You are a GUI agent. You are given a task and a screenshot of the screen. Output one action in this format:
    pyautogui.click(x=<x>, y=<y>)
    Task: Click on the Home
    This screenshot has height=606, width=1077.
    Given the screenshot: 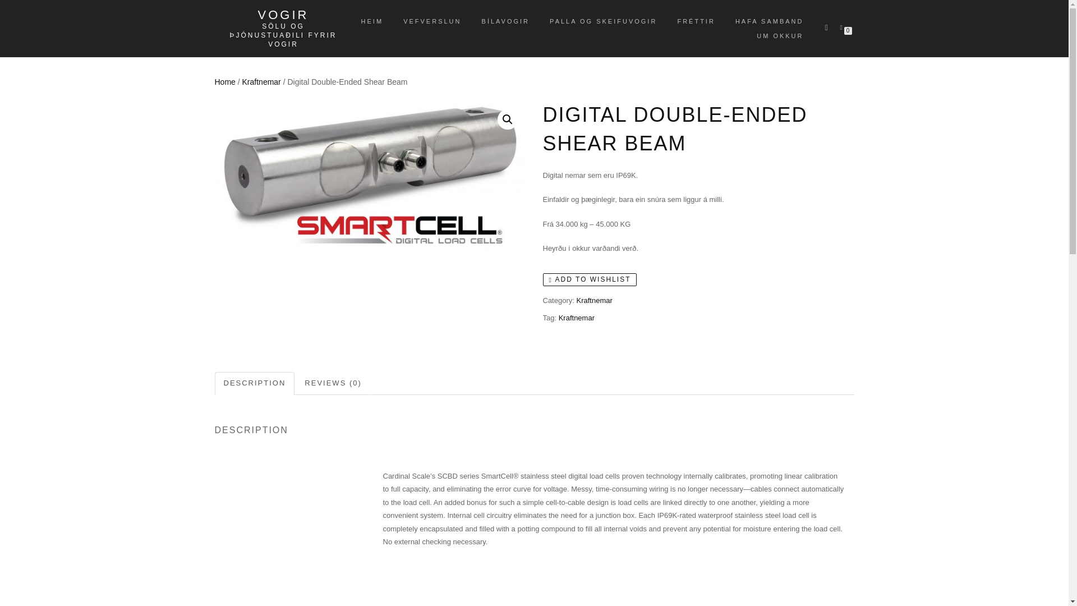 What is the action you would take?
    pyautogui.click(x=224, y=82)
    